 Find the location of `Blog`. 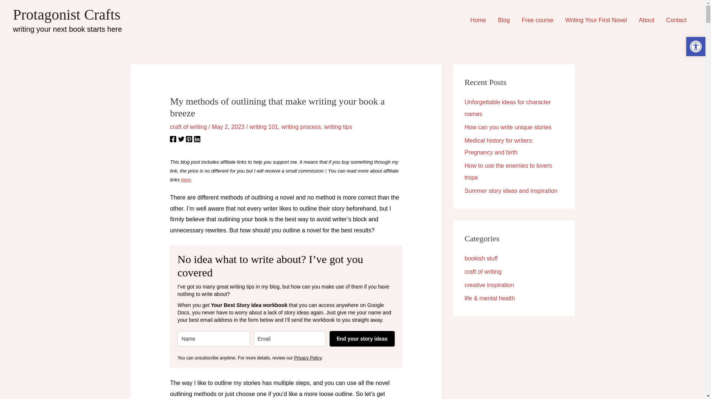

Blog is located at coordinates (504, 20).